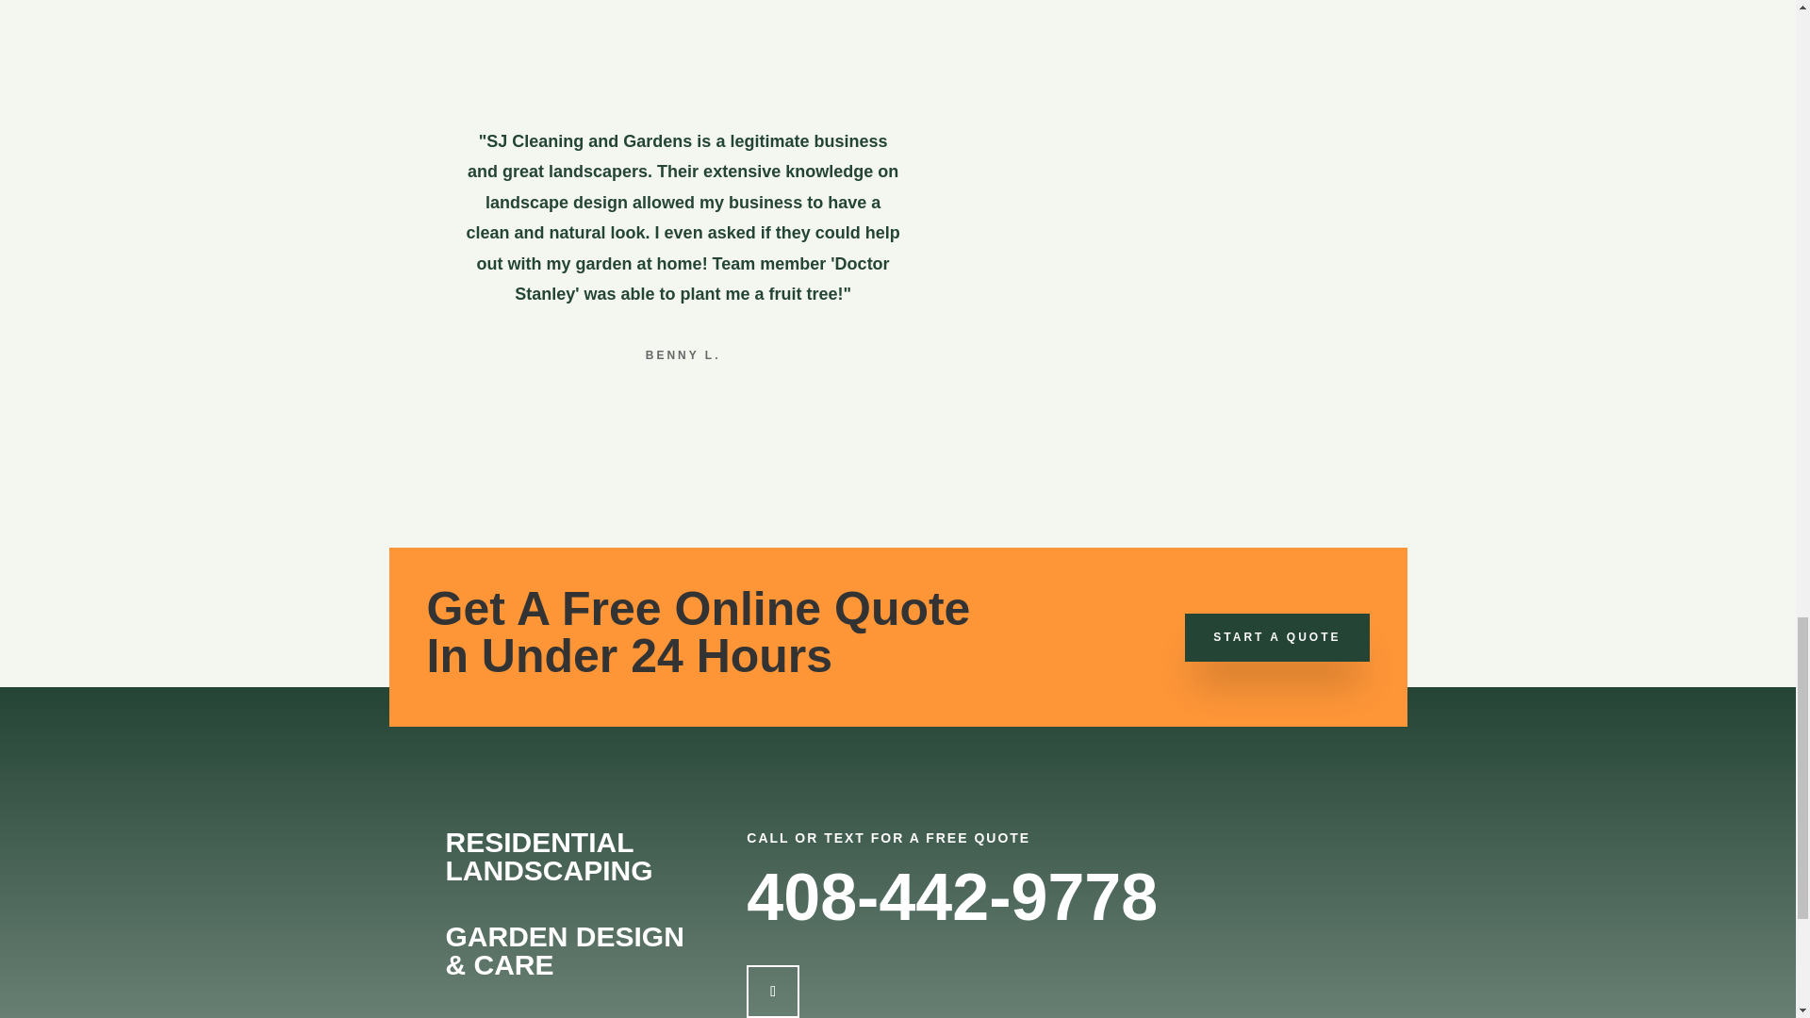  What do you see at coordinates (1220, 130) in the screenshot?
I see `Janitorial Services` at bounding box center [1220, 130].